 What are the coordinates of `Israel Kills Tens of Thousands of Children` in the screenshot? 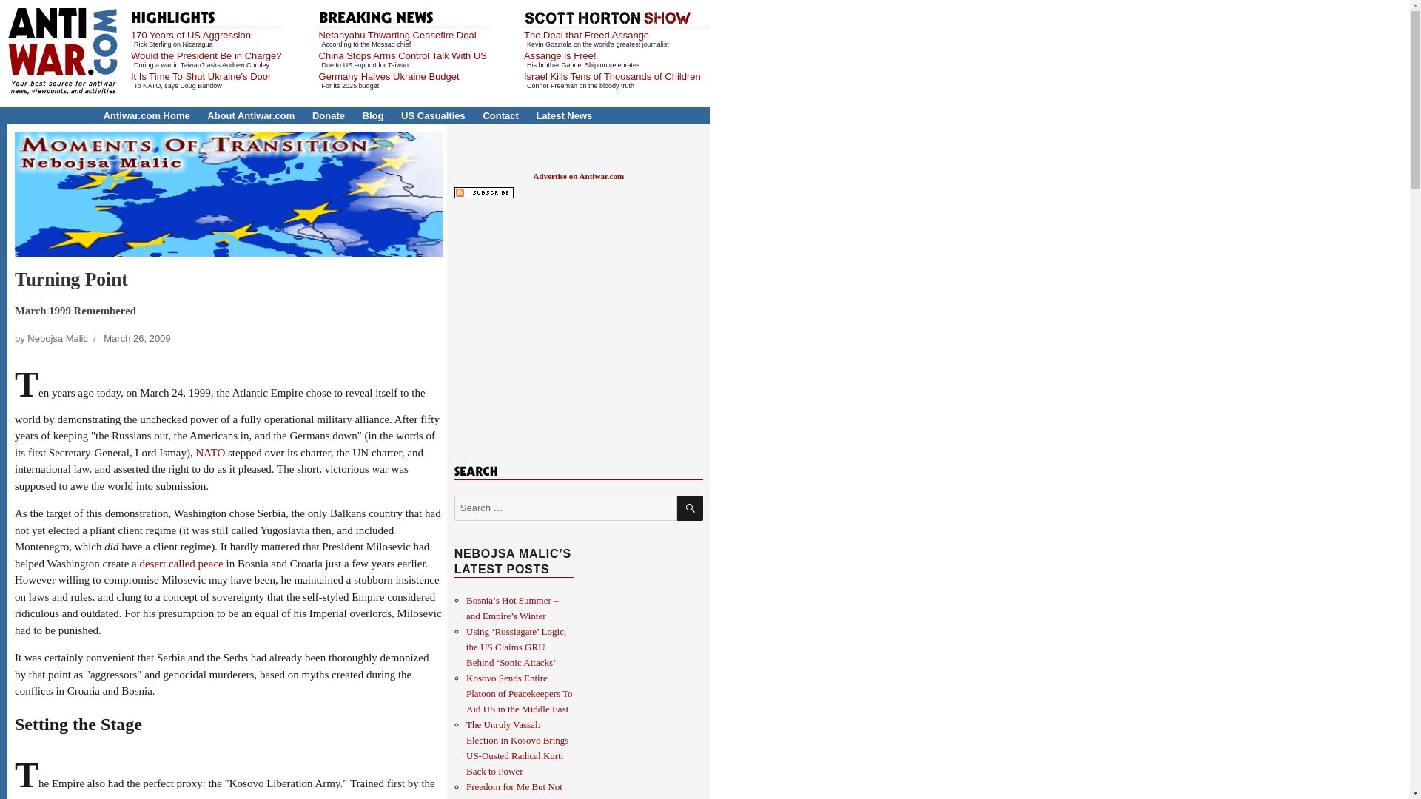 It's located at (612, 77).